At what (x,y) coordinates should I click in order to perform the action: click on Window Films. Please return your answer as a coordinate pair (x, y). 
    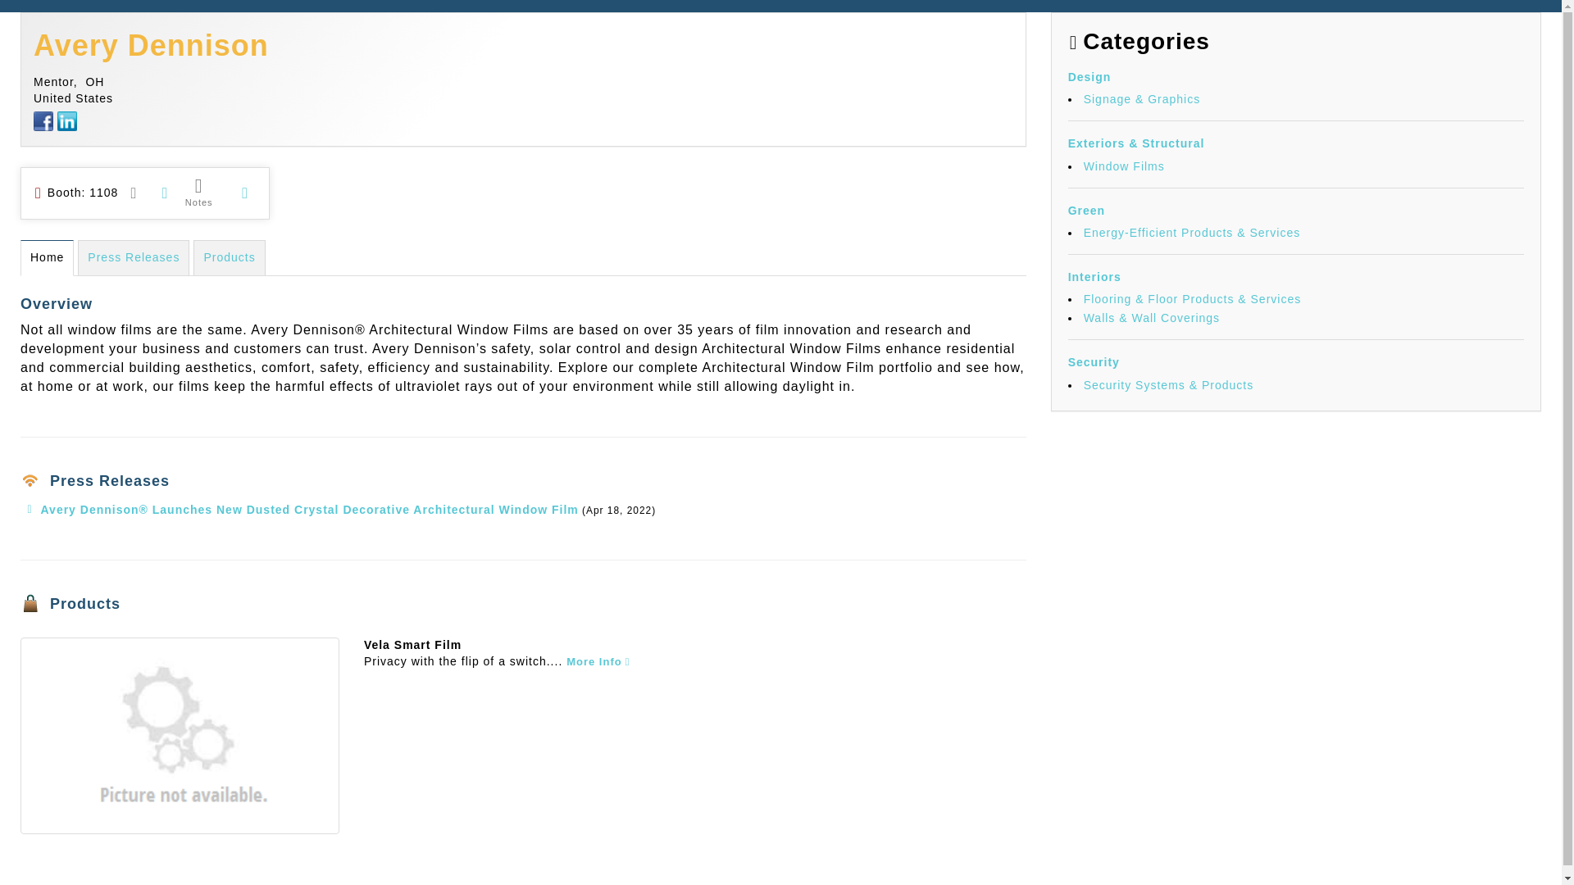
    Looking at the image, I should click on (1124, 166).